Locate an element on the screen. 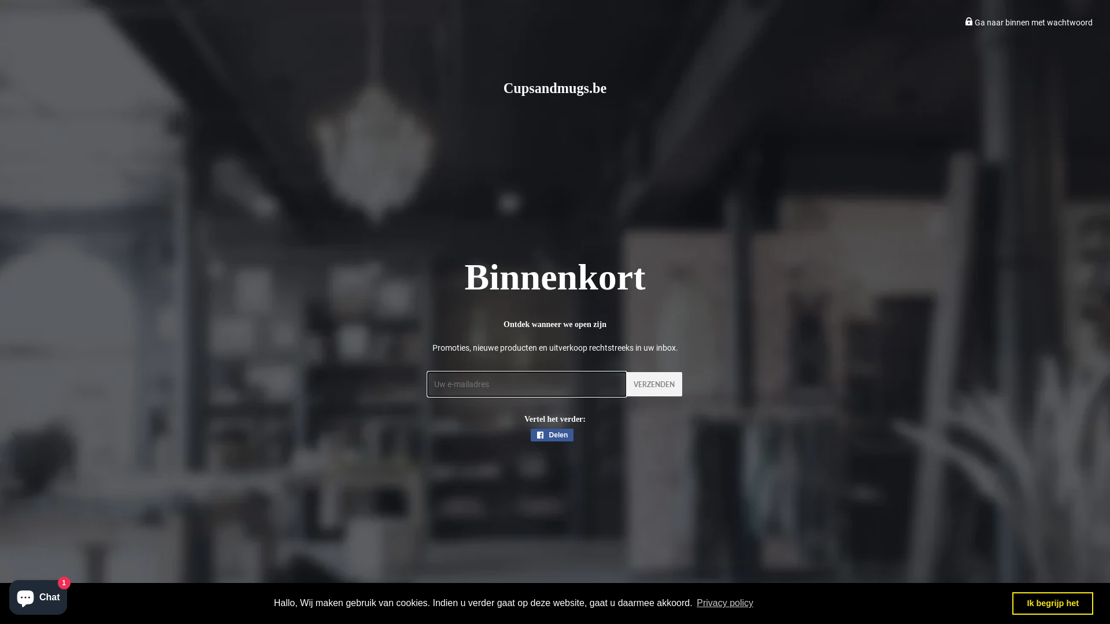 The image size is (1110, 624). Ik begrijp het is located at coordinates (1053, 603).